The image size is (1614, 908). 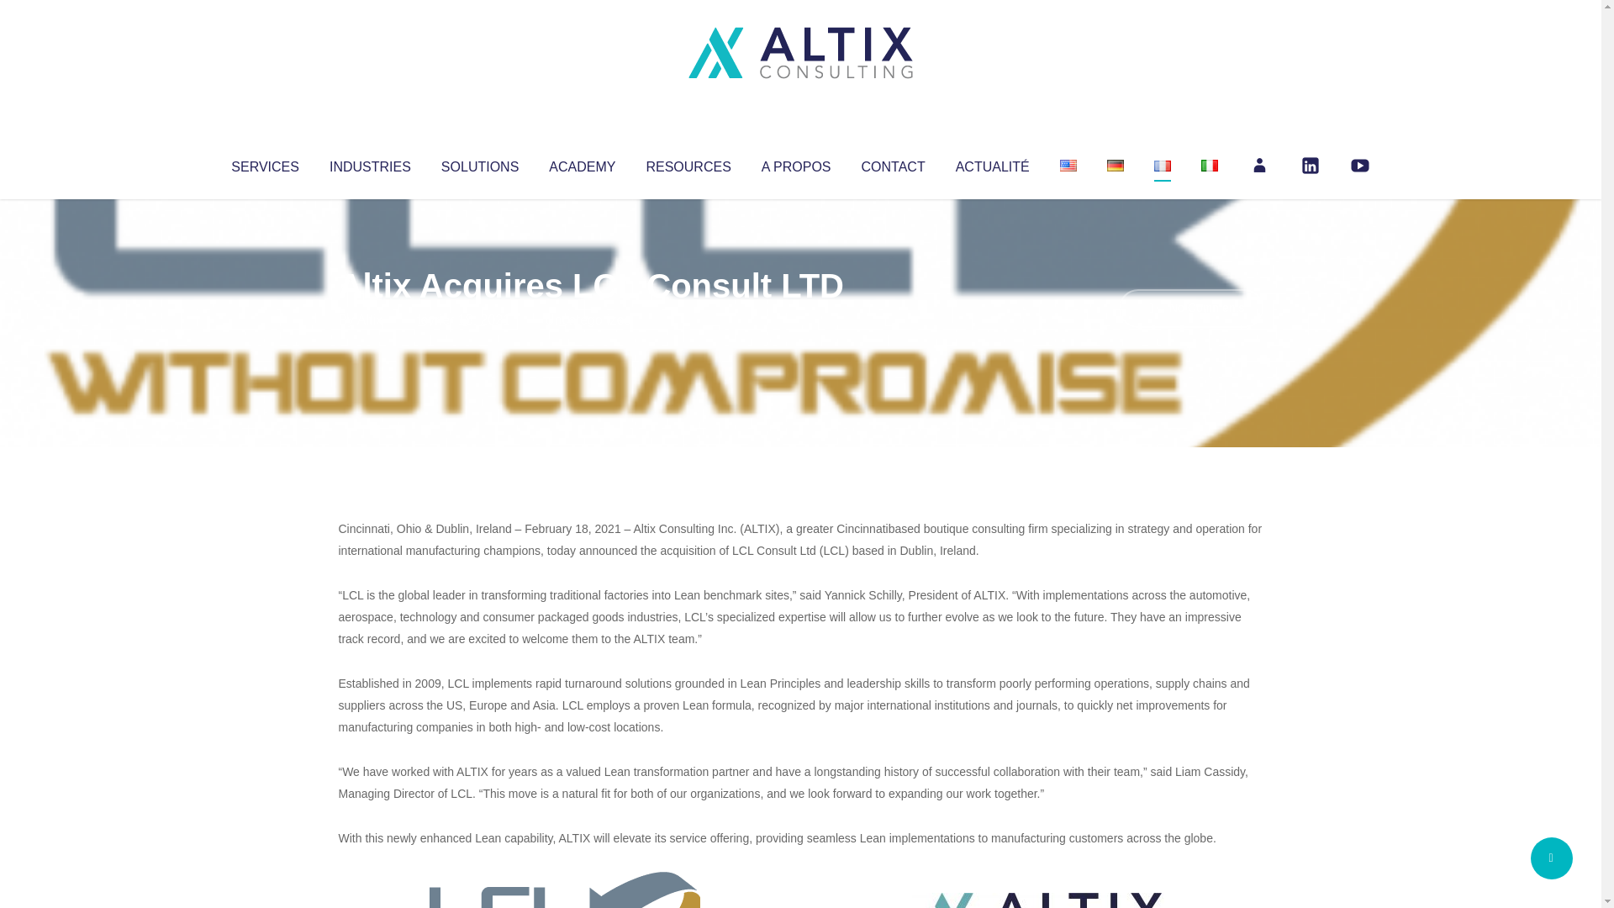 What do you see at coordinates (588, 319) in the screenshot?
I see `Uncategorized` at bounding box center [588, 319].